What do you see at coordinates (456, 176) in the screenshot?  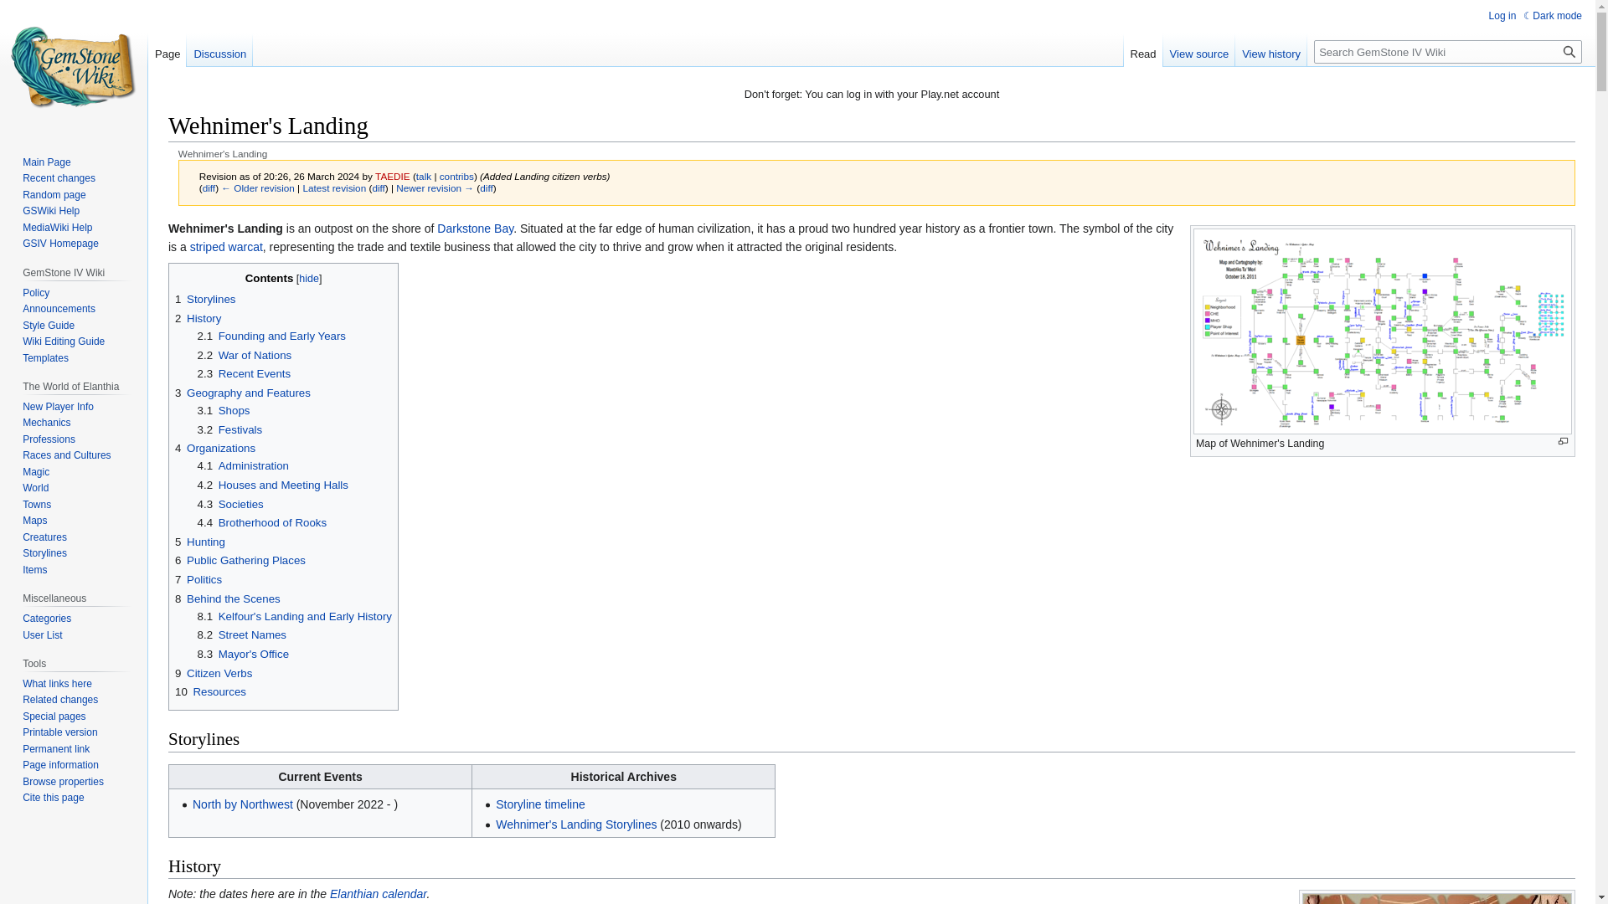 I see `contribs` at bounding box center [456, 176].